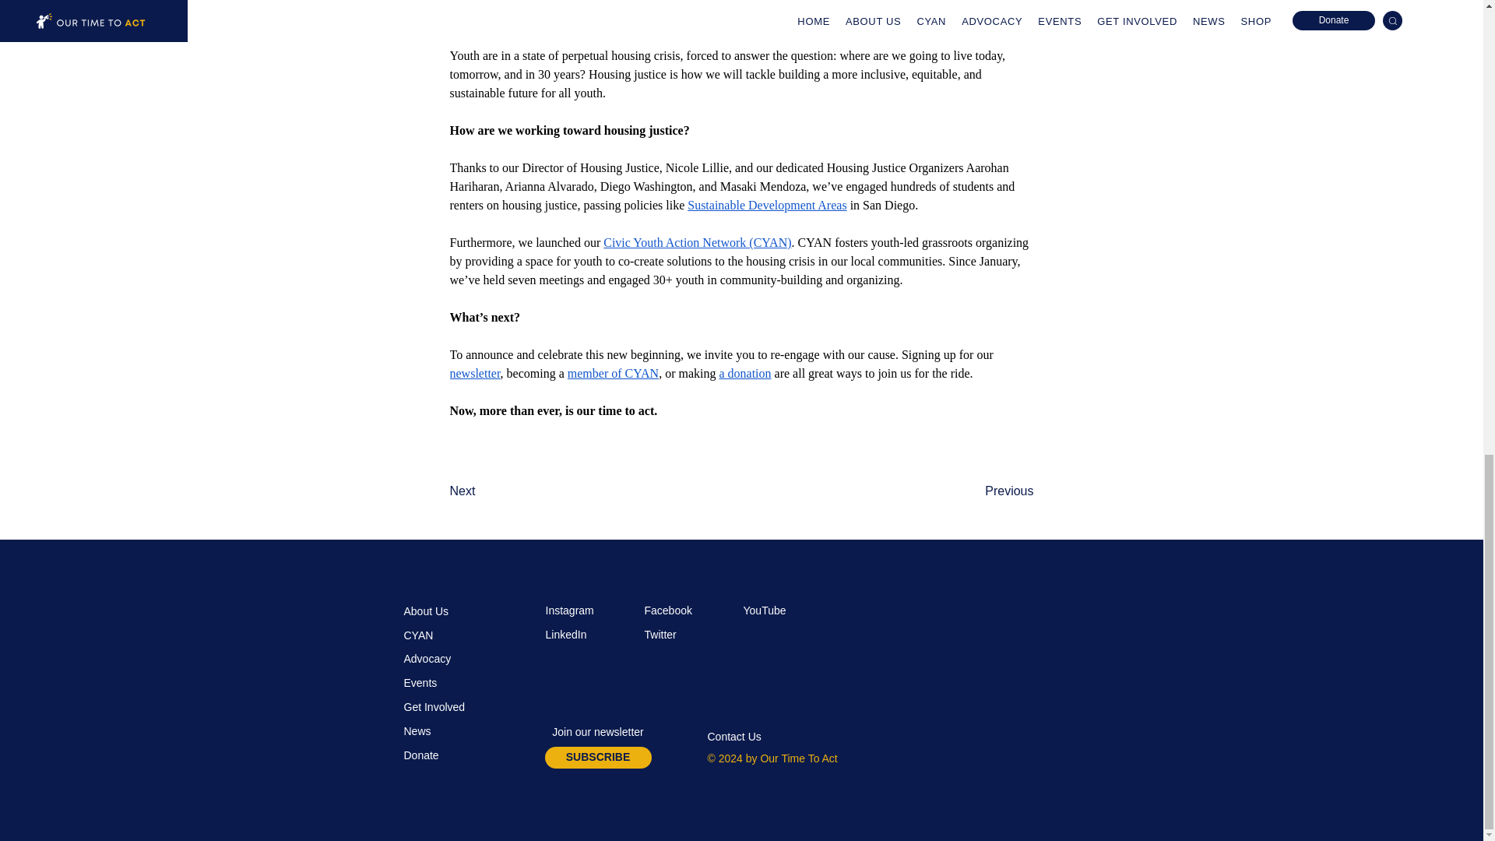 The height and width of the screenshot is (841, 1495). I want to click on Sustainable Development Areas, so click(766, 205).